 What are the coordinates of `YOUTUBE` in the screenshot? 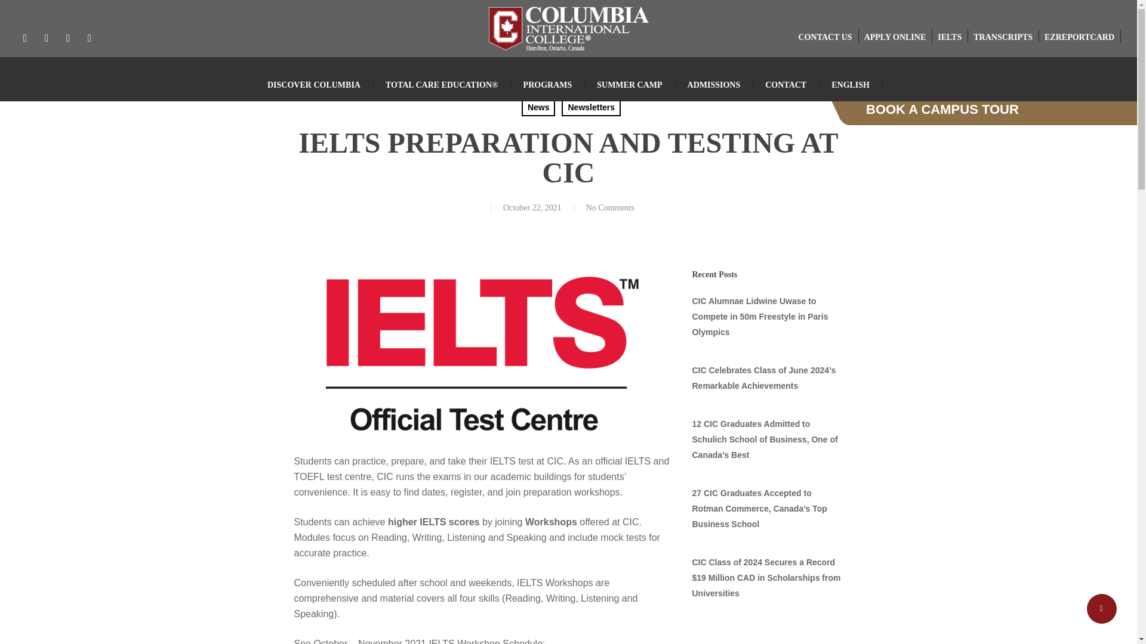 It's located at (68, 37).